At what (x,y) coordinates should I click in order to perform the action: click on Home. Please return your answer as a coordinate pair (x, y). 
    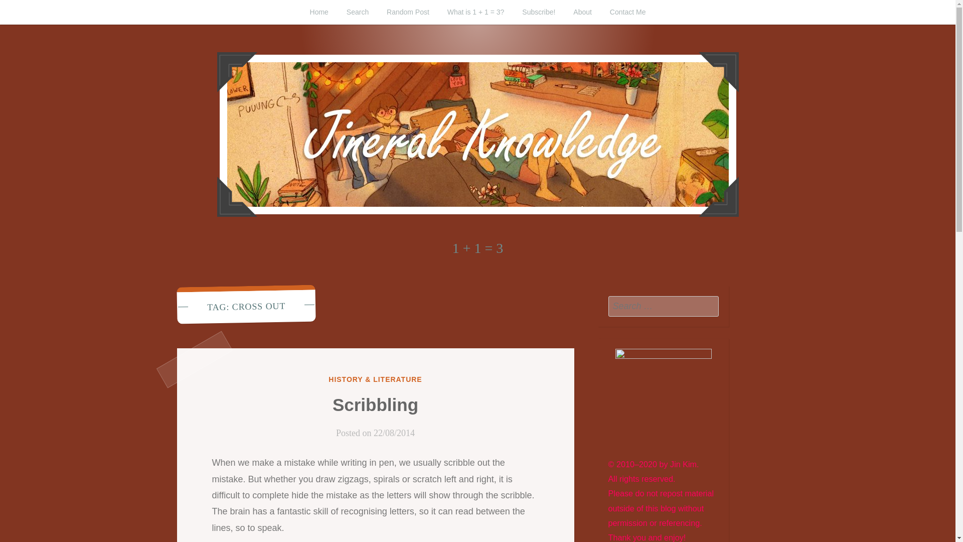
    Looking at the image, I should click on (319, 12).